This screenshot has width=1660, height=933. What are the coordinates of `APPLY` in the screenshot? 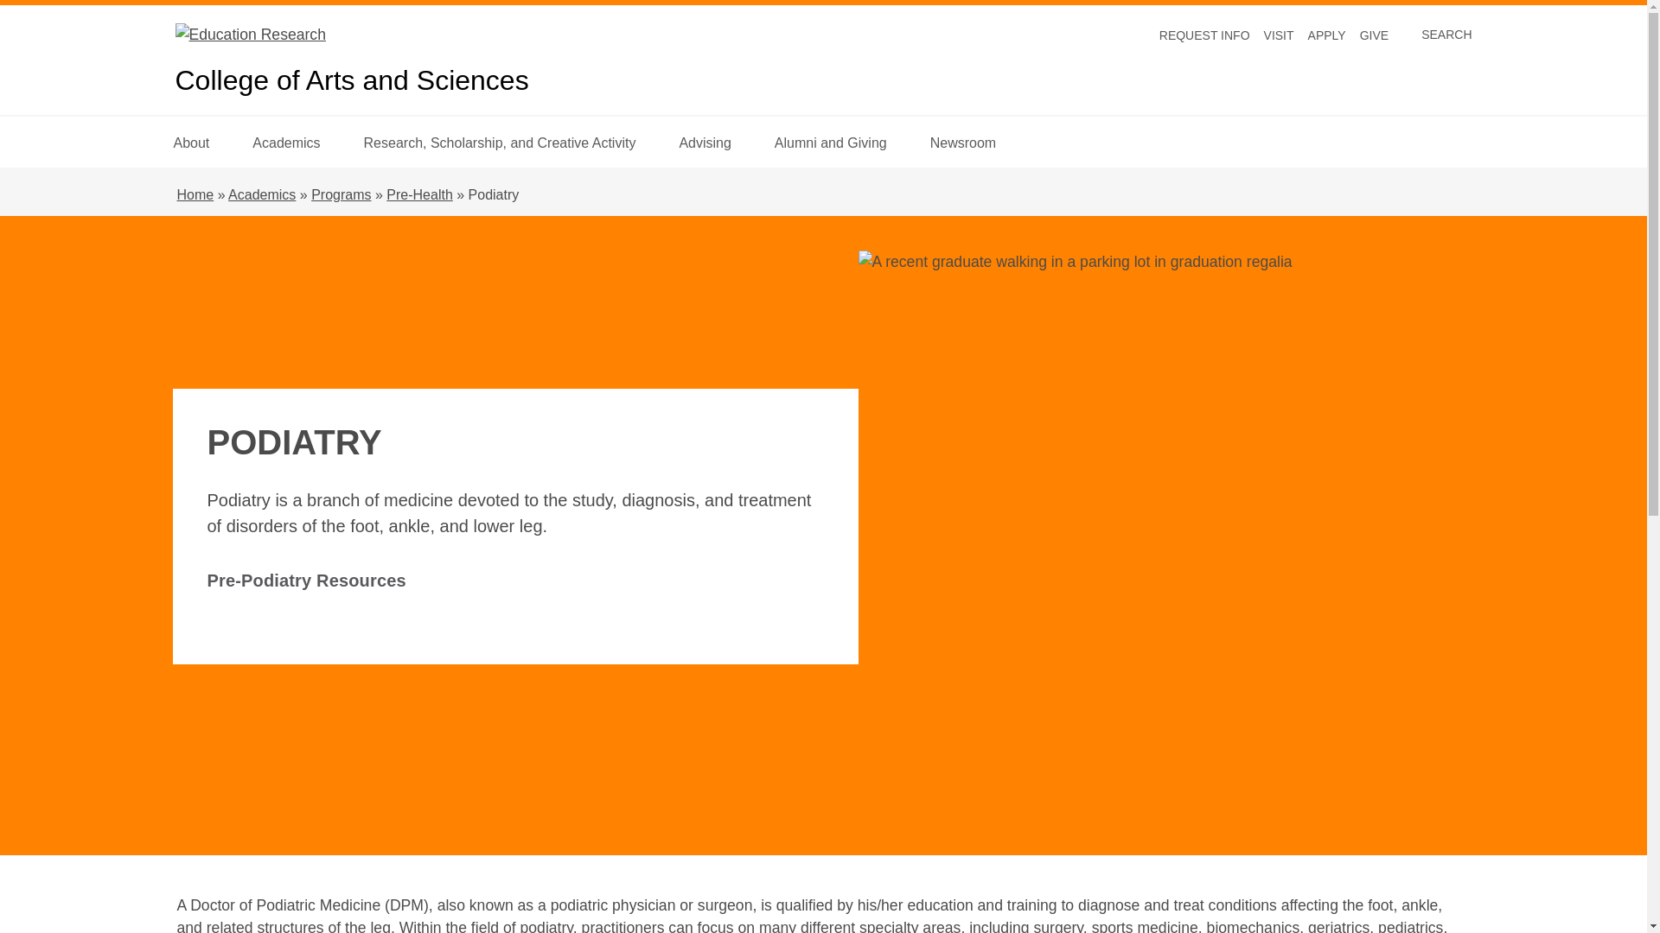 It's located at (190, 142).